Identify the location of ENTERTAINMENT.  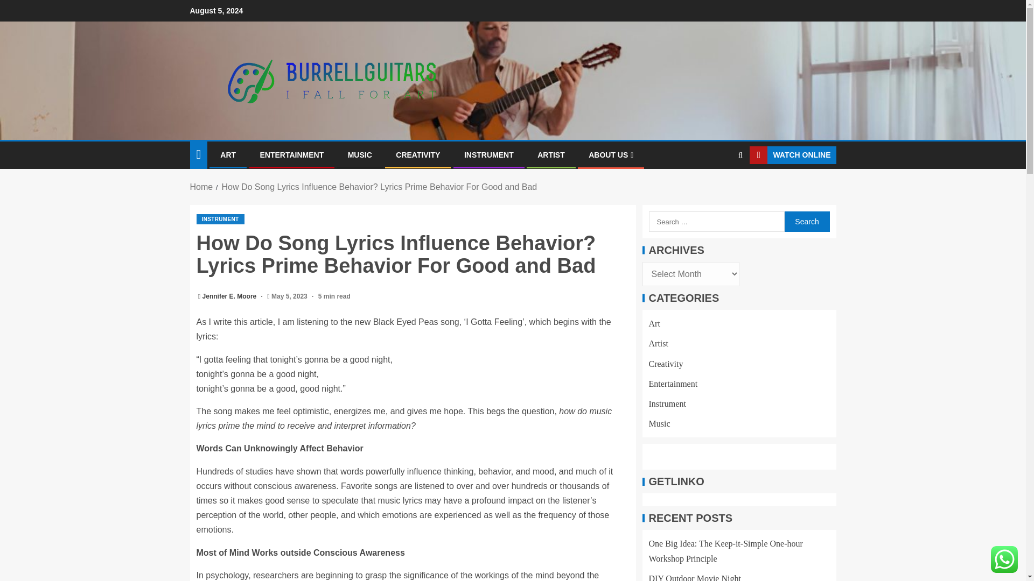
(291, 154).